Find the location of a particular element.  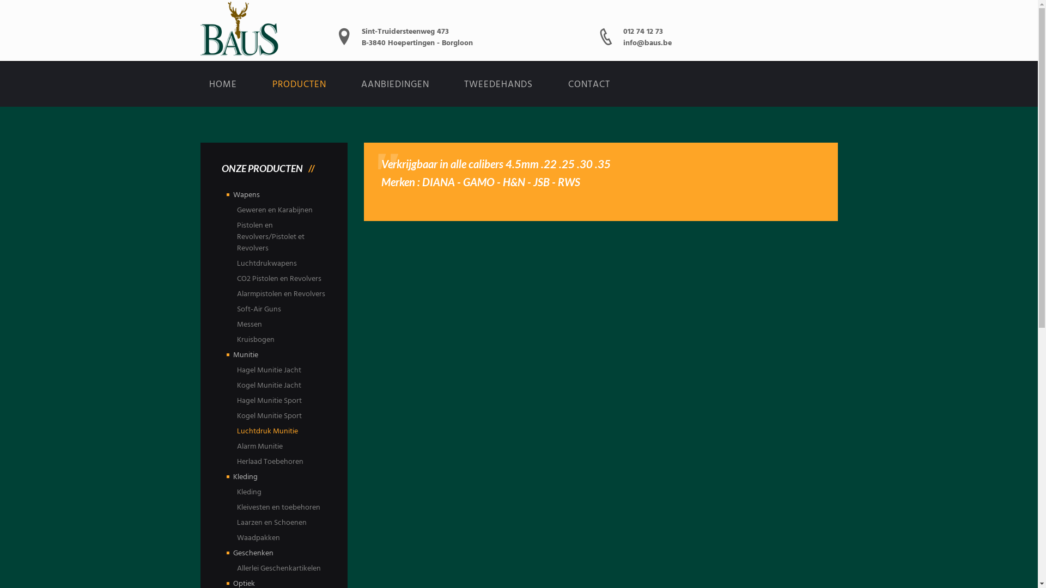

Laarzen en Schoenen is located at coordinates (272, 523).